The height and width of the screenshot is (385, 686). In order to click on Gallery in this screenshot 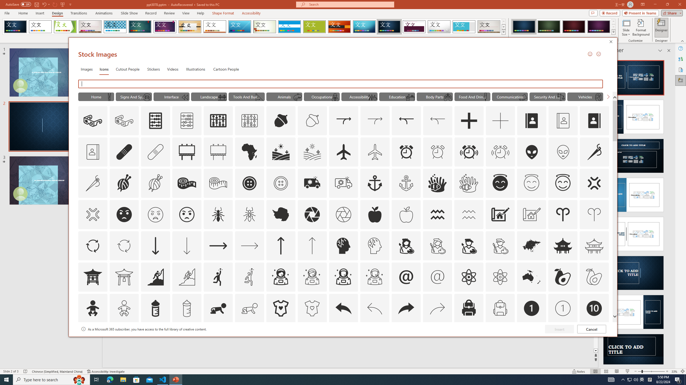, I will do `click(489, 27)`.